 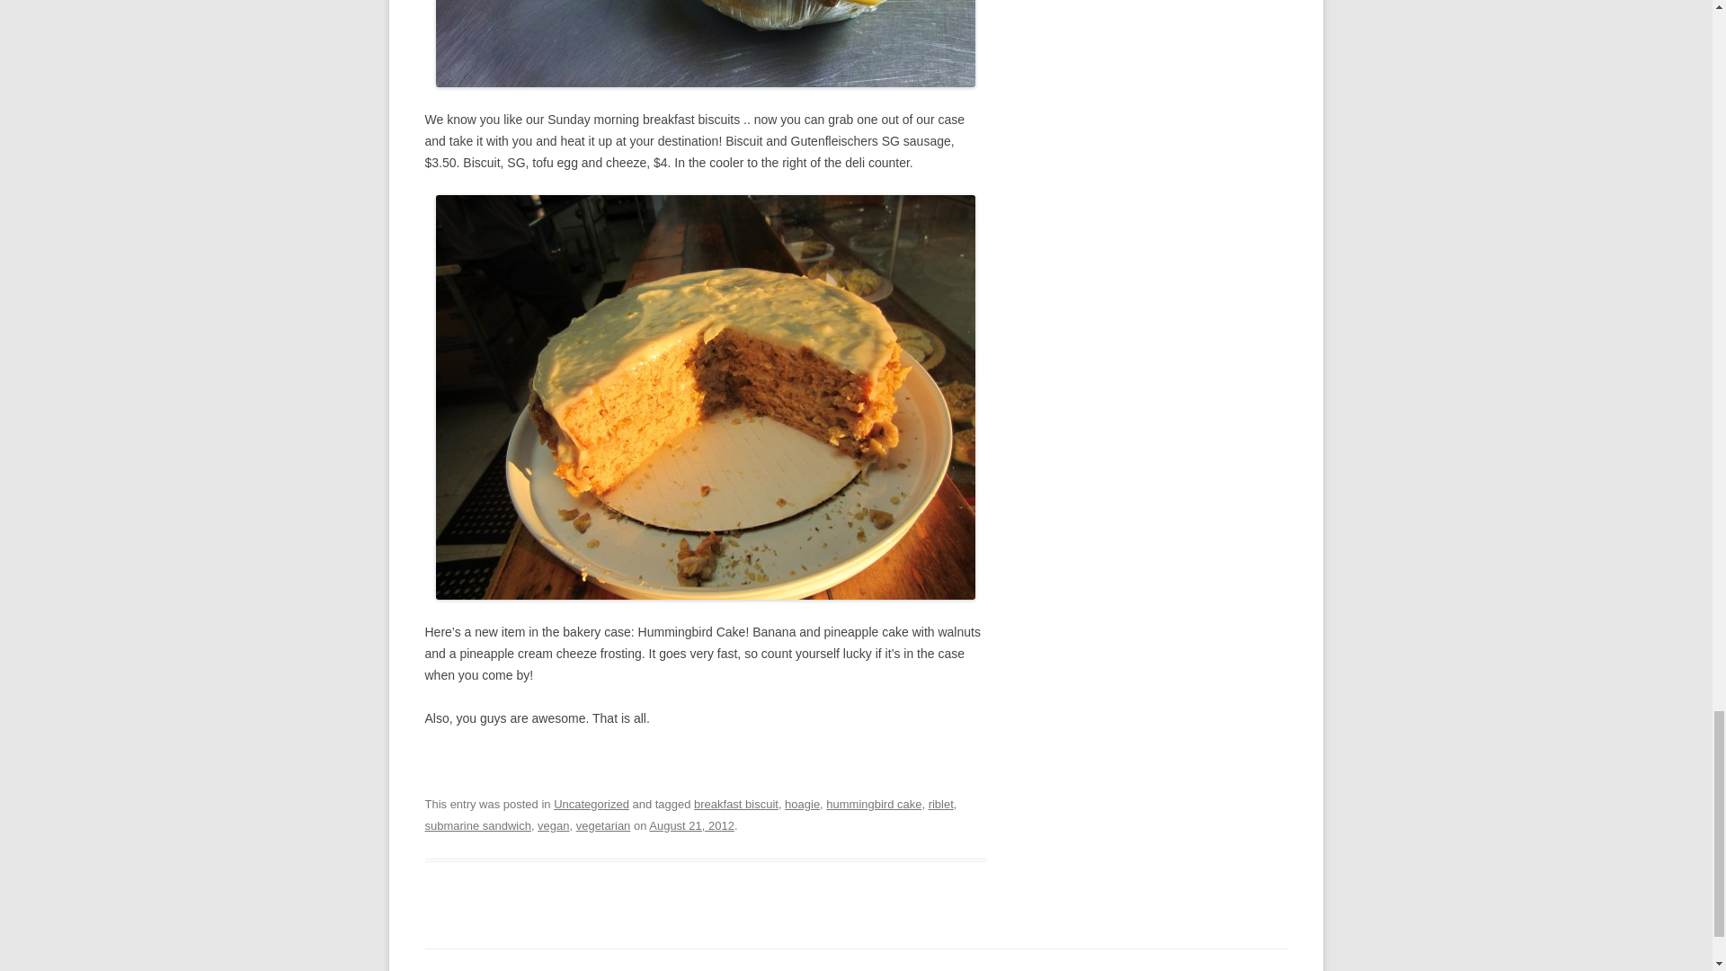 What do you see at coordinates (802, 804) in the screenshot?
I see `hoagie` at bounding box center [802, 804].